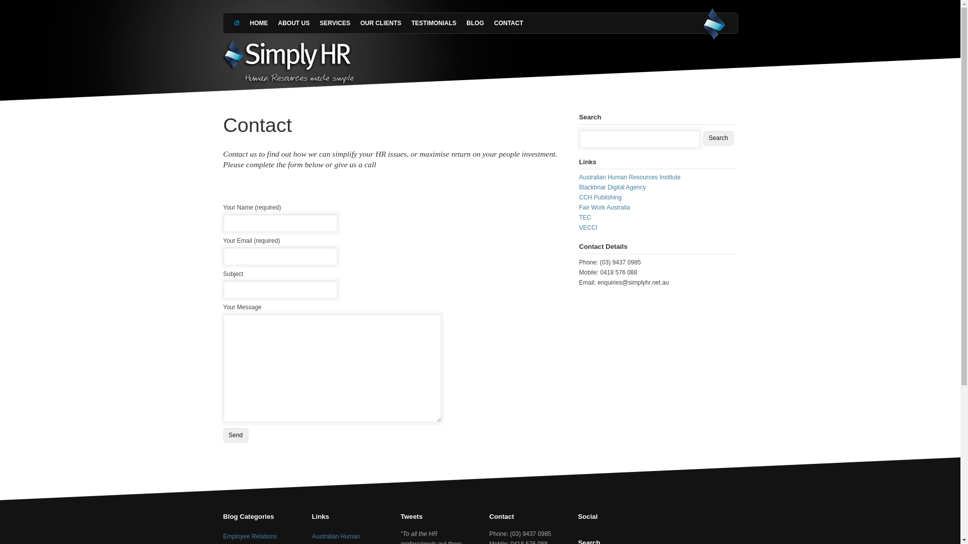 The image size is (968, 544). I want to click on CCH Publishing, so click(600, 197).